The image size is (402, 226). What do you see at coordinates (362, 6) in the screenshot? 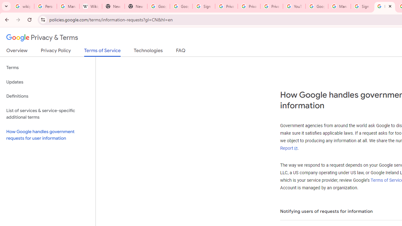
I see `Sign in - Google Accounts` at bounding box center [362, 6].